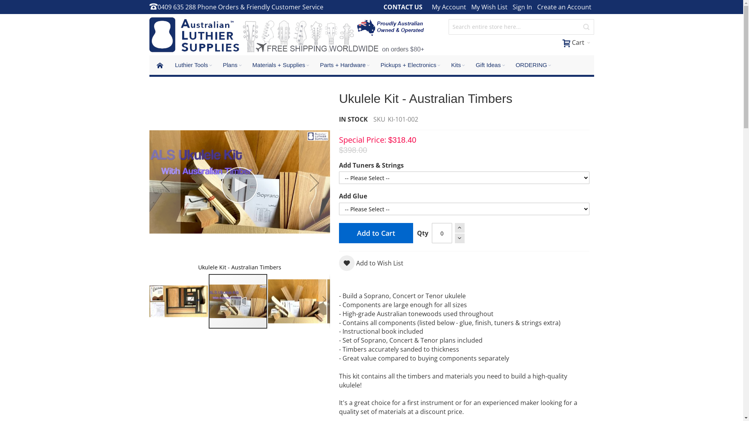 This screenshot has width=749, height=421. What do you see at coordinates (489, 7) in the screenshot?
I see `My Wish List` at bounding box center [489, 7].